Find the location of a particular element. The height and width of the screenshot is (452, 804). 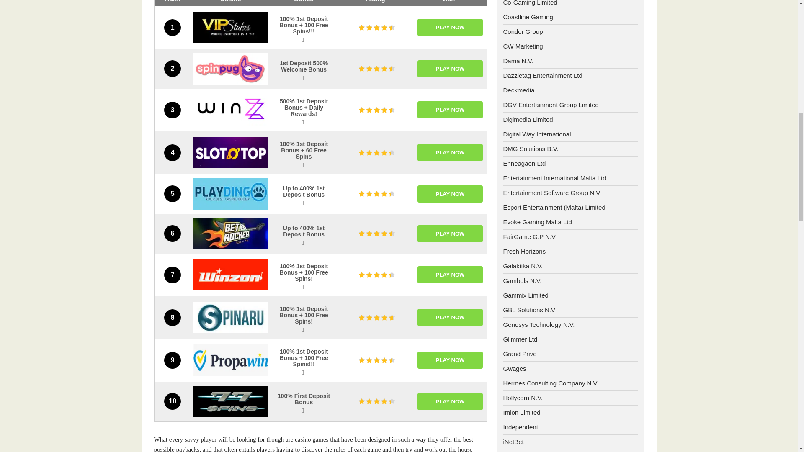

Playdingo Casino is located at coordinates (230, 194).